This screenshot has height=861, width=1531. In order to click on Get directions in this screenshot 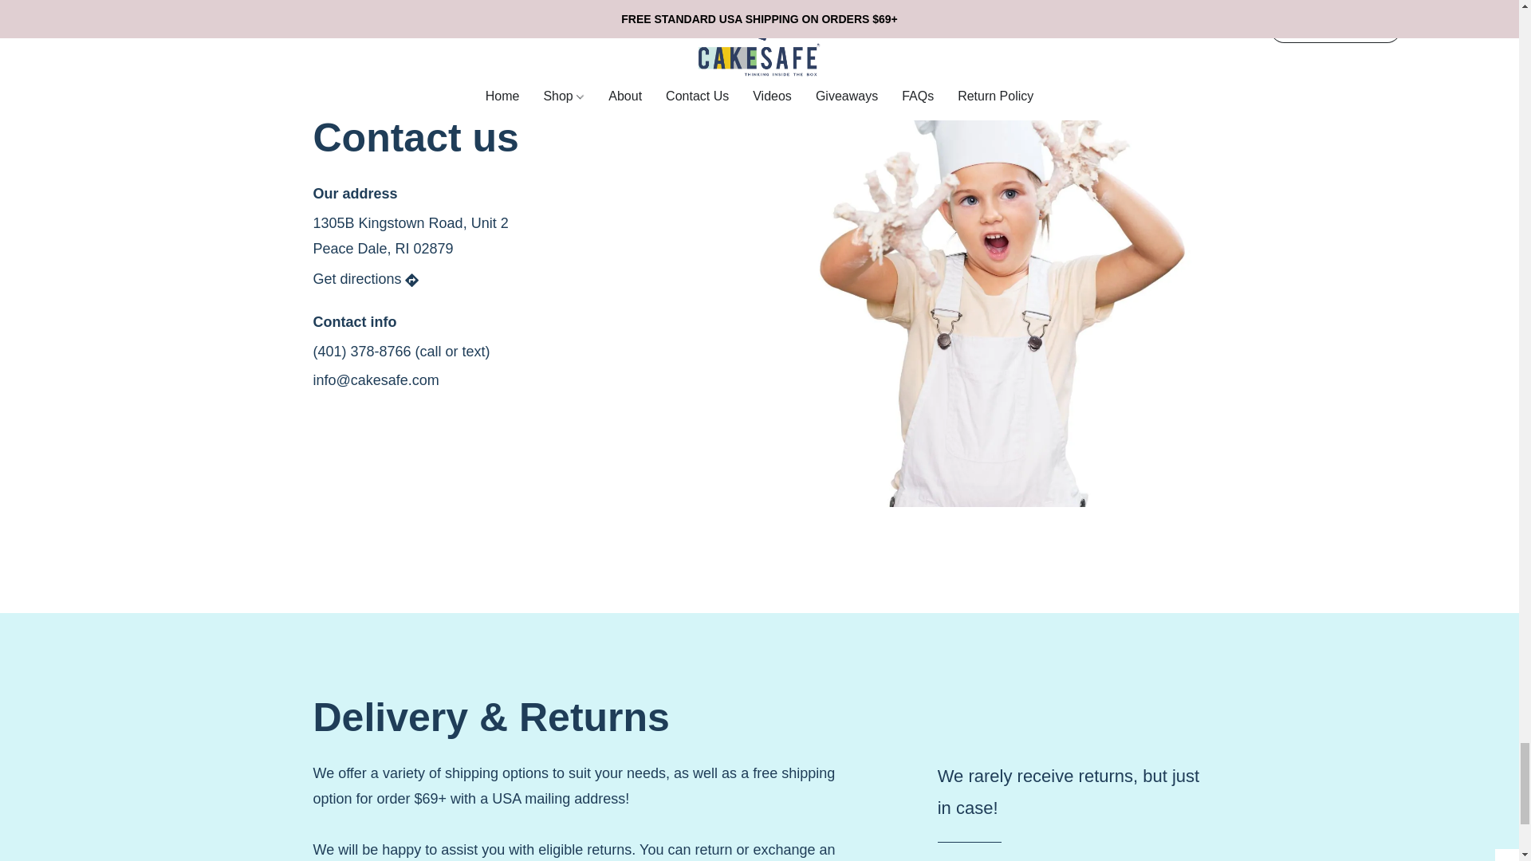, I will do `click(367, 279)`.